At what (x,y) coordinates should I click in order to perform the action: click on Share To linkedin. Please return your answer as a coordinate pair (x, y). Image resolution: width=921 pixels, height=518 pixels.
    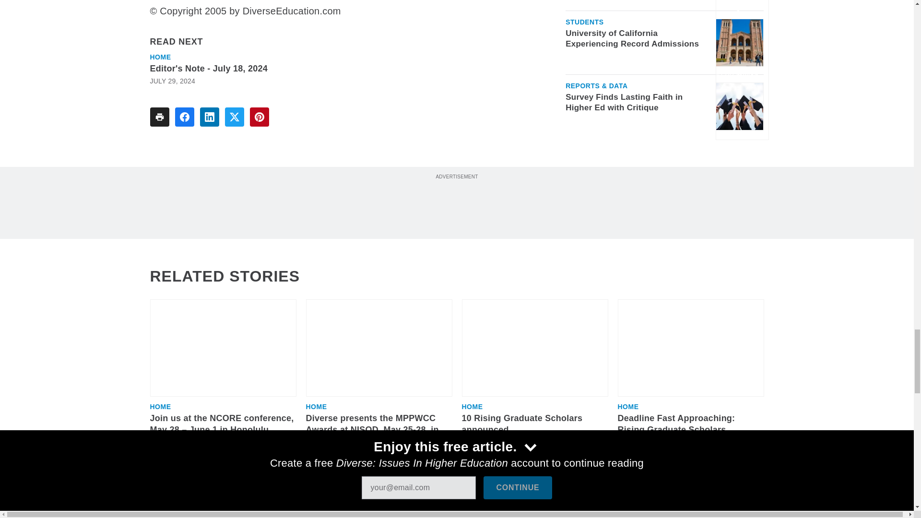
    Looking at the image, I should click on (209, 117).